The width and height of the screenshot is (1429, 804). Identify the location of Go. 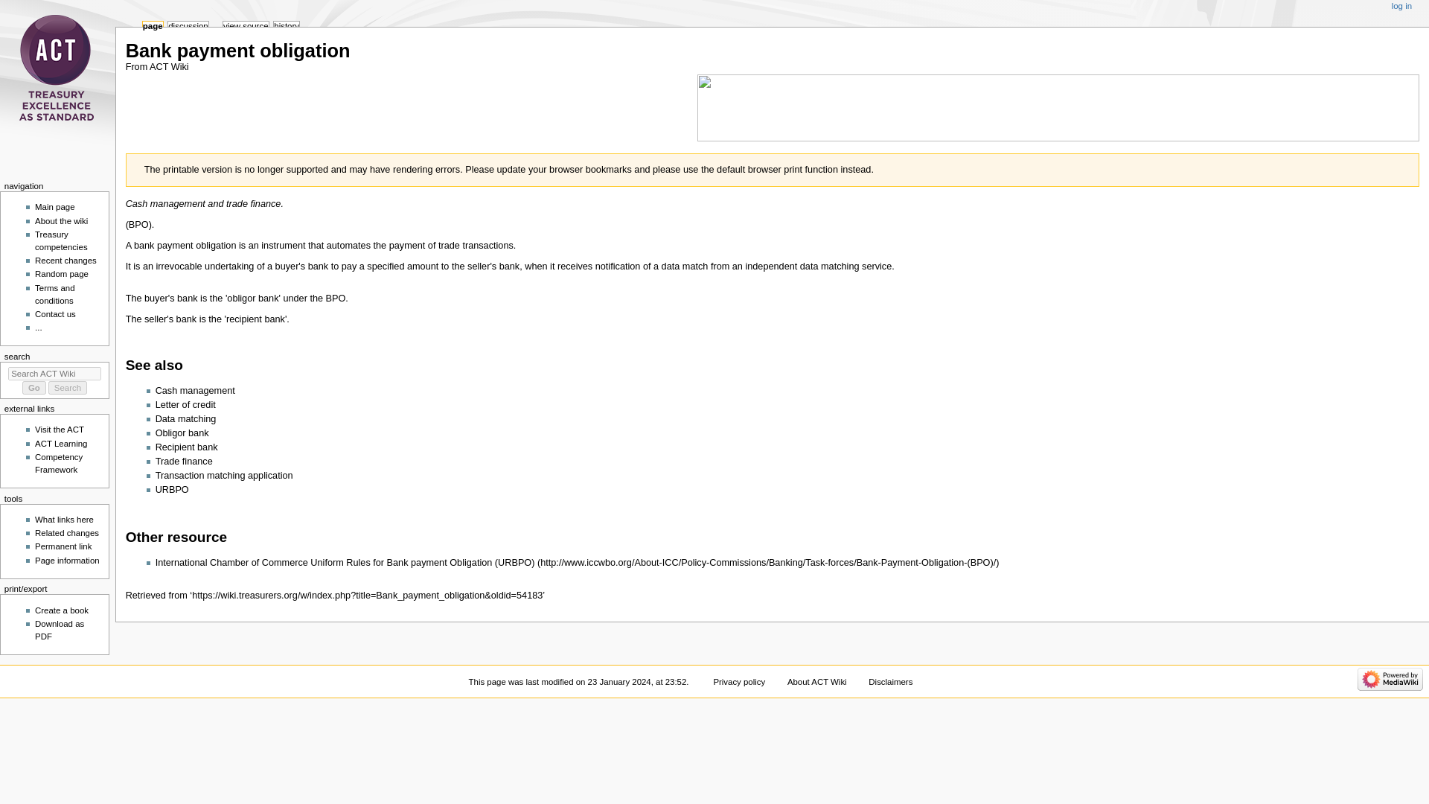
(34, 387).